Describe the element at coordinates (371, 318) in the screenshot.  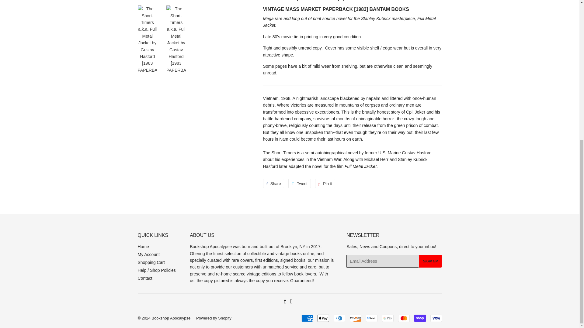
I see `Meta Pay` at that location.